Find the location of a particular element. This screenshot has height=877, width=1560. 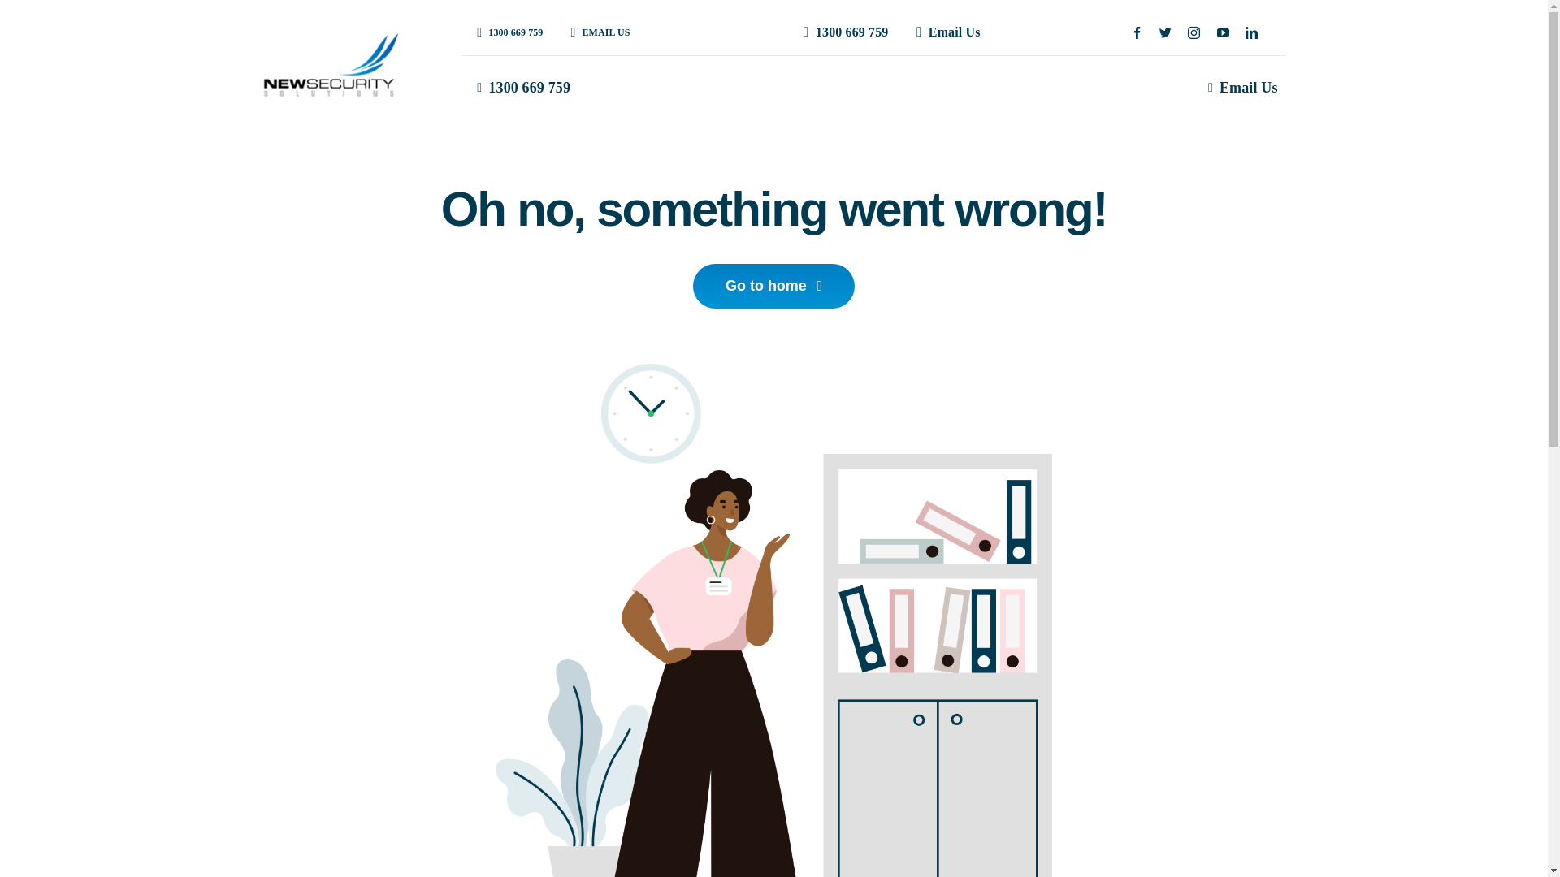

1300 669 759 is located at coordinates (520, 89).